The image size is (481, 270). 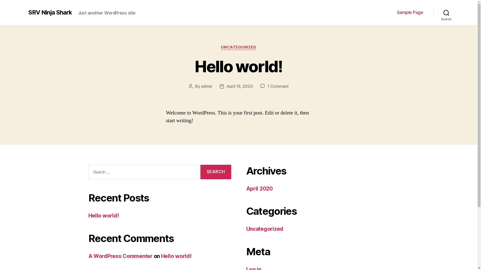 What do you see at coordinates (239, 86) in the screenshot?
I see `April 19, 2020` at bounding box center [239, 86].